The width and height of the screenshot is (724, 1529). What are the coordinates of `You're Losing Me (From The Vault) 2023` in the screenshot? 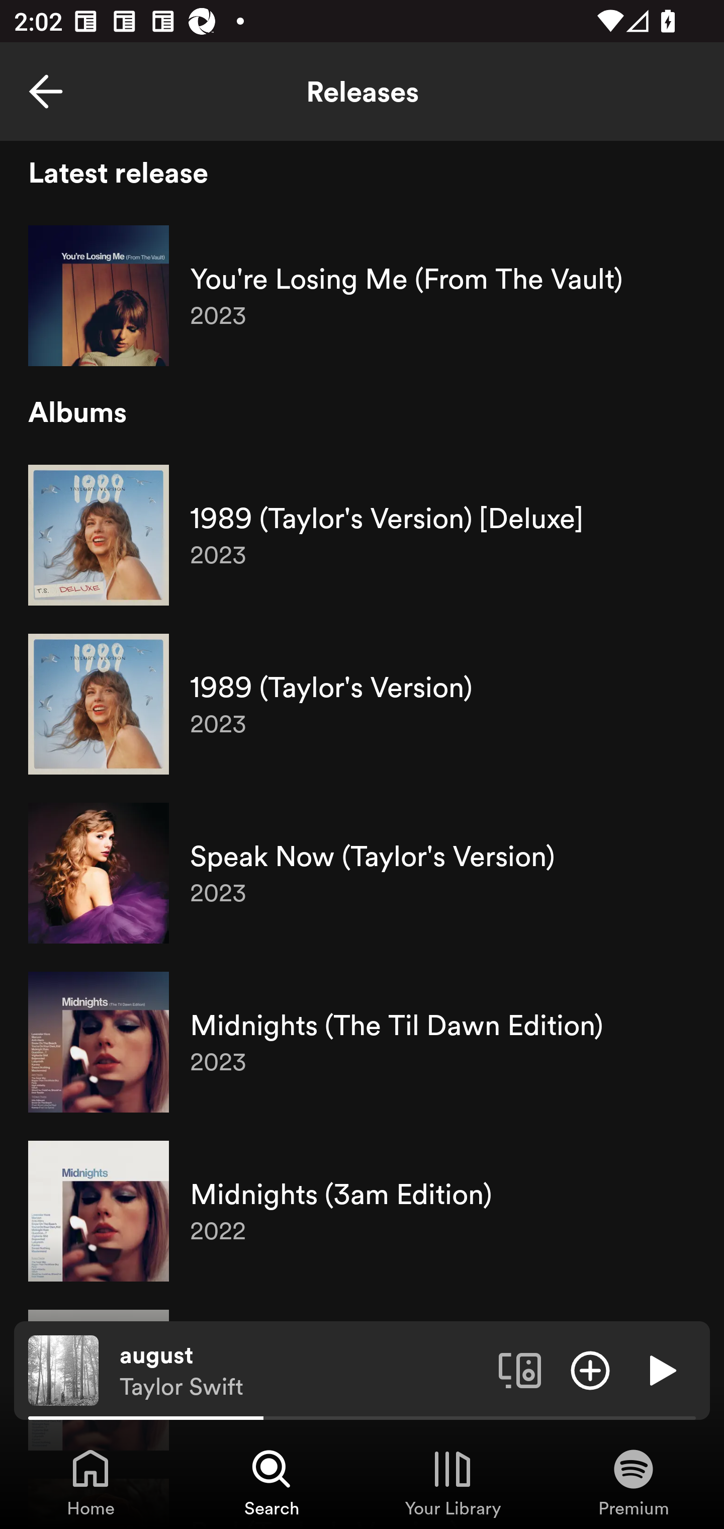 It's located at (362, 296).